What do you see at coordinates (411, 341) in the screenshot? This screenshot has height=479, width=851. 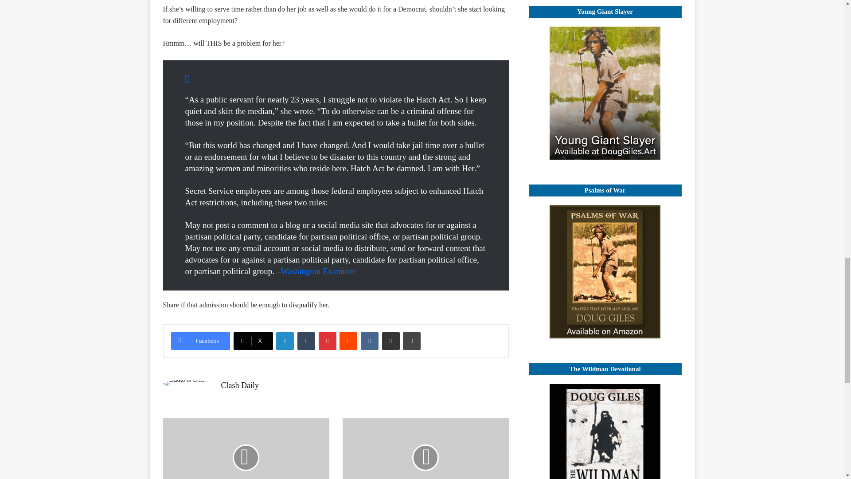 I see `Print` at bounding box center [411, 341].